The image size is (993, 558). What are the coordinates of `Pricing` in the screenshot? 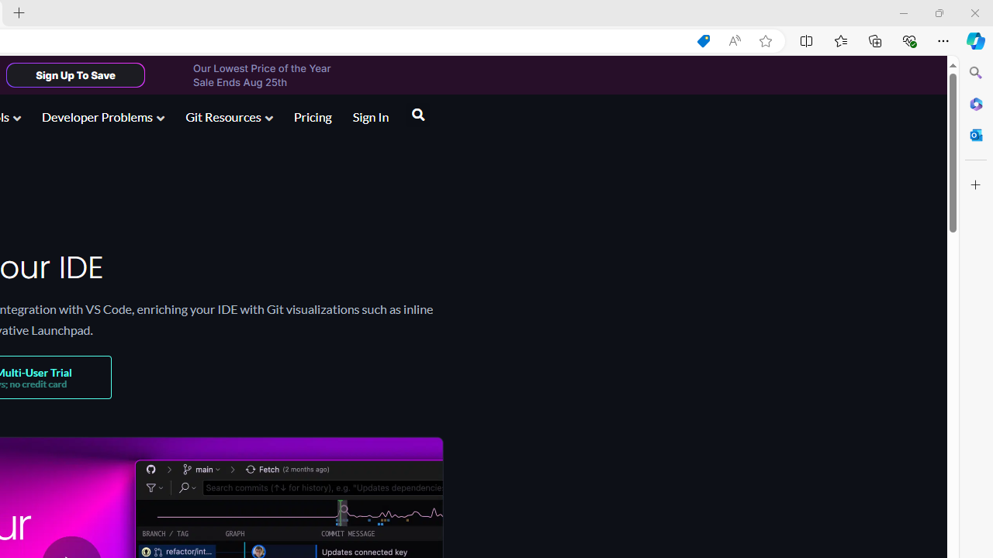 It's located at (313, 118).